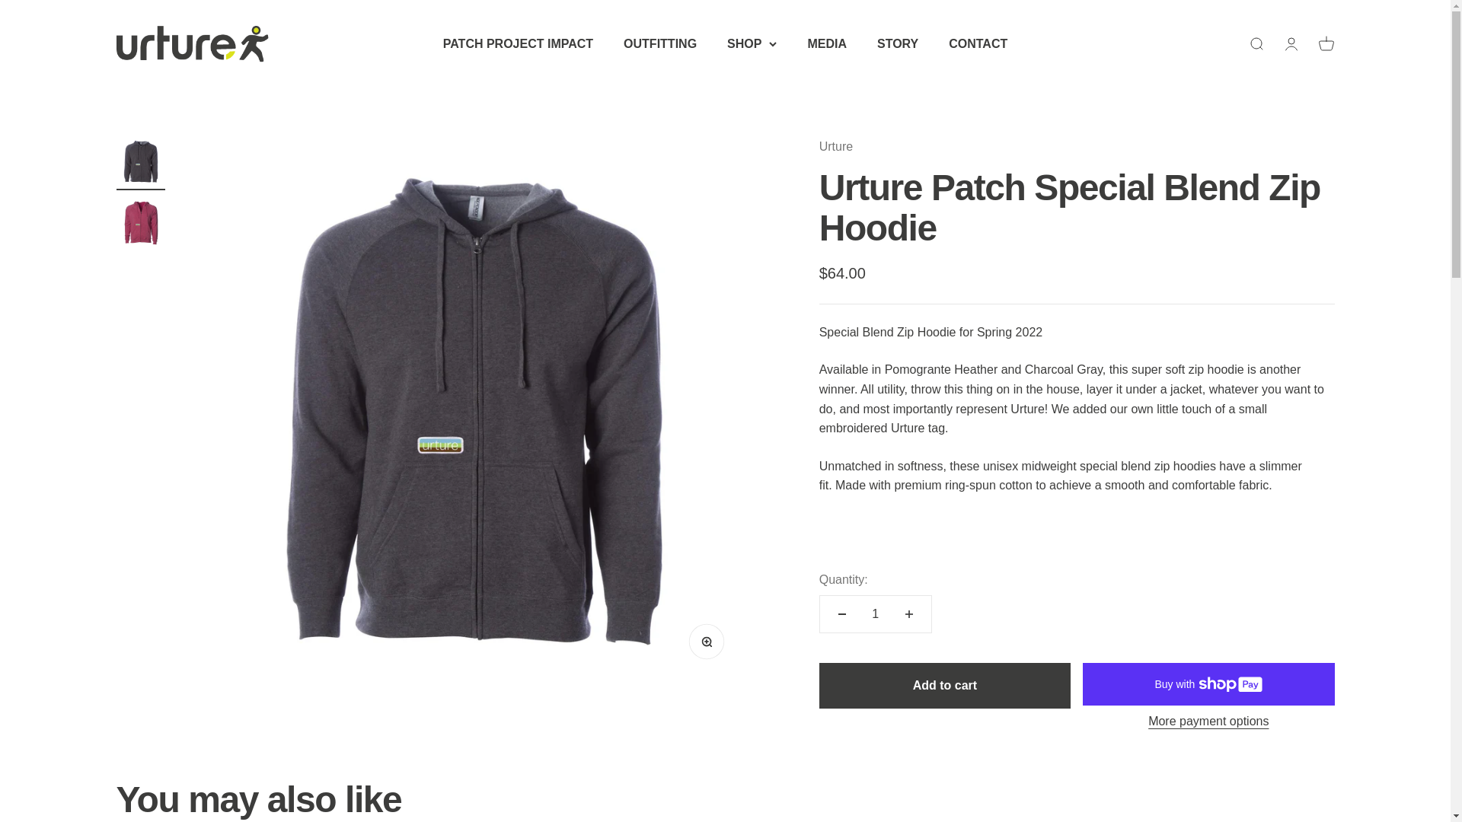 Image resolution: width=1462 pixels, height=822 pixels. What do you see at coordinates (1290, 44) in the screenshot?
I see `OUTFITTING` at bounding box center [1290, 44].